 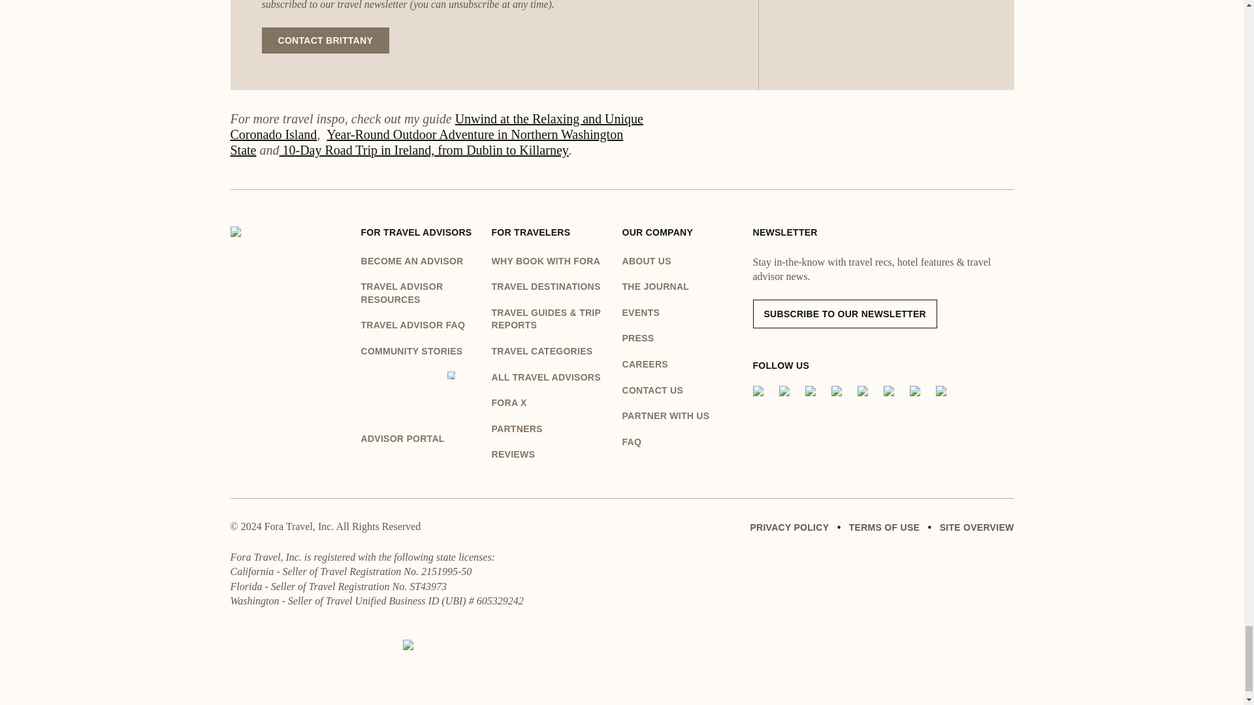 What do you see at coordinates (550, 351) in the screenshot?
I see `TRAVEL CATEGORIES` at bounding box center [550, 351].